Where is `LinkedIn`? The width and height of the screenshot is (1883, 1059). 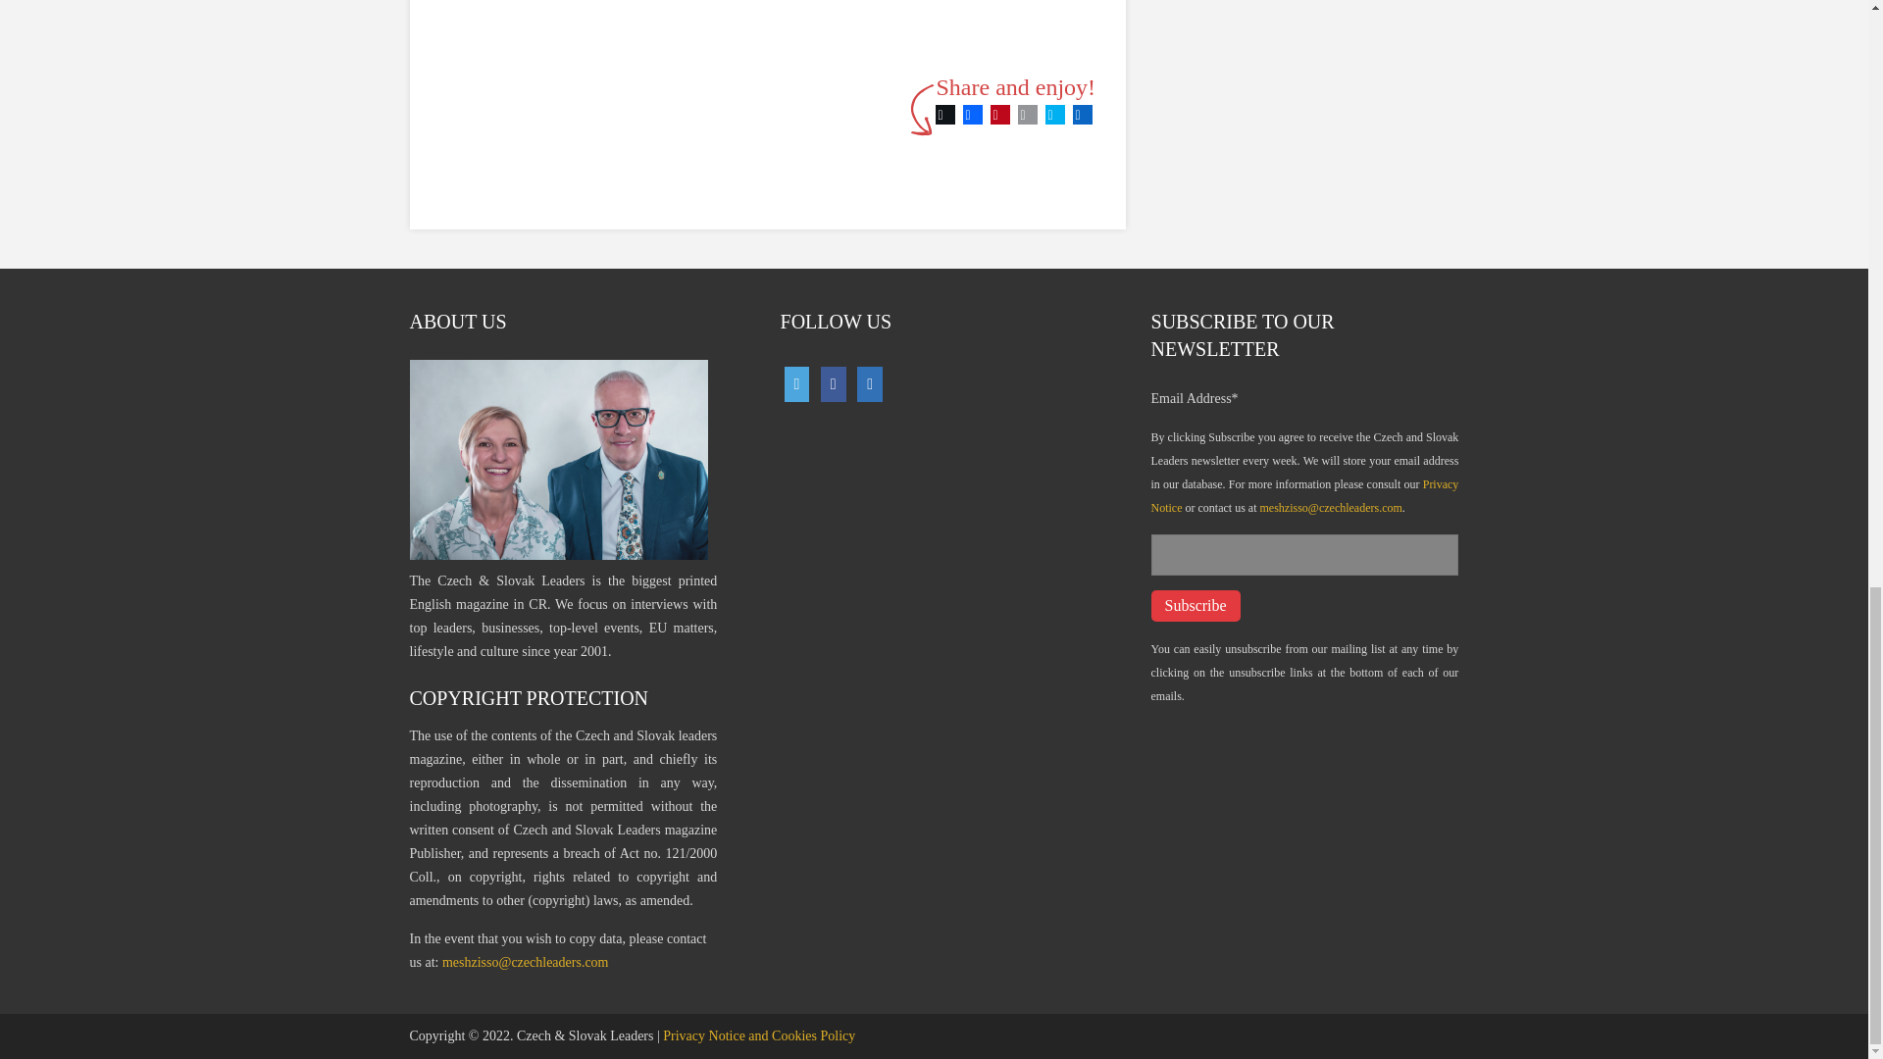 LinkedIn is located at coordinates (1083, 114).